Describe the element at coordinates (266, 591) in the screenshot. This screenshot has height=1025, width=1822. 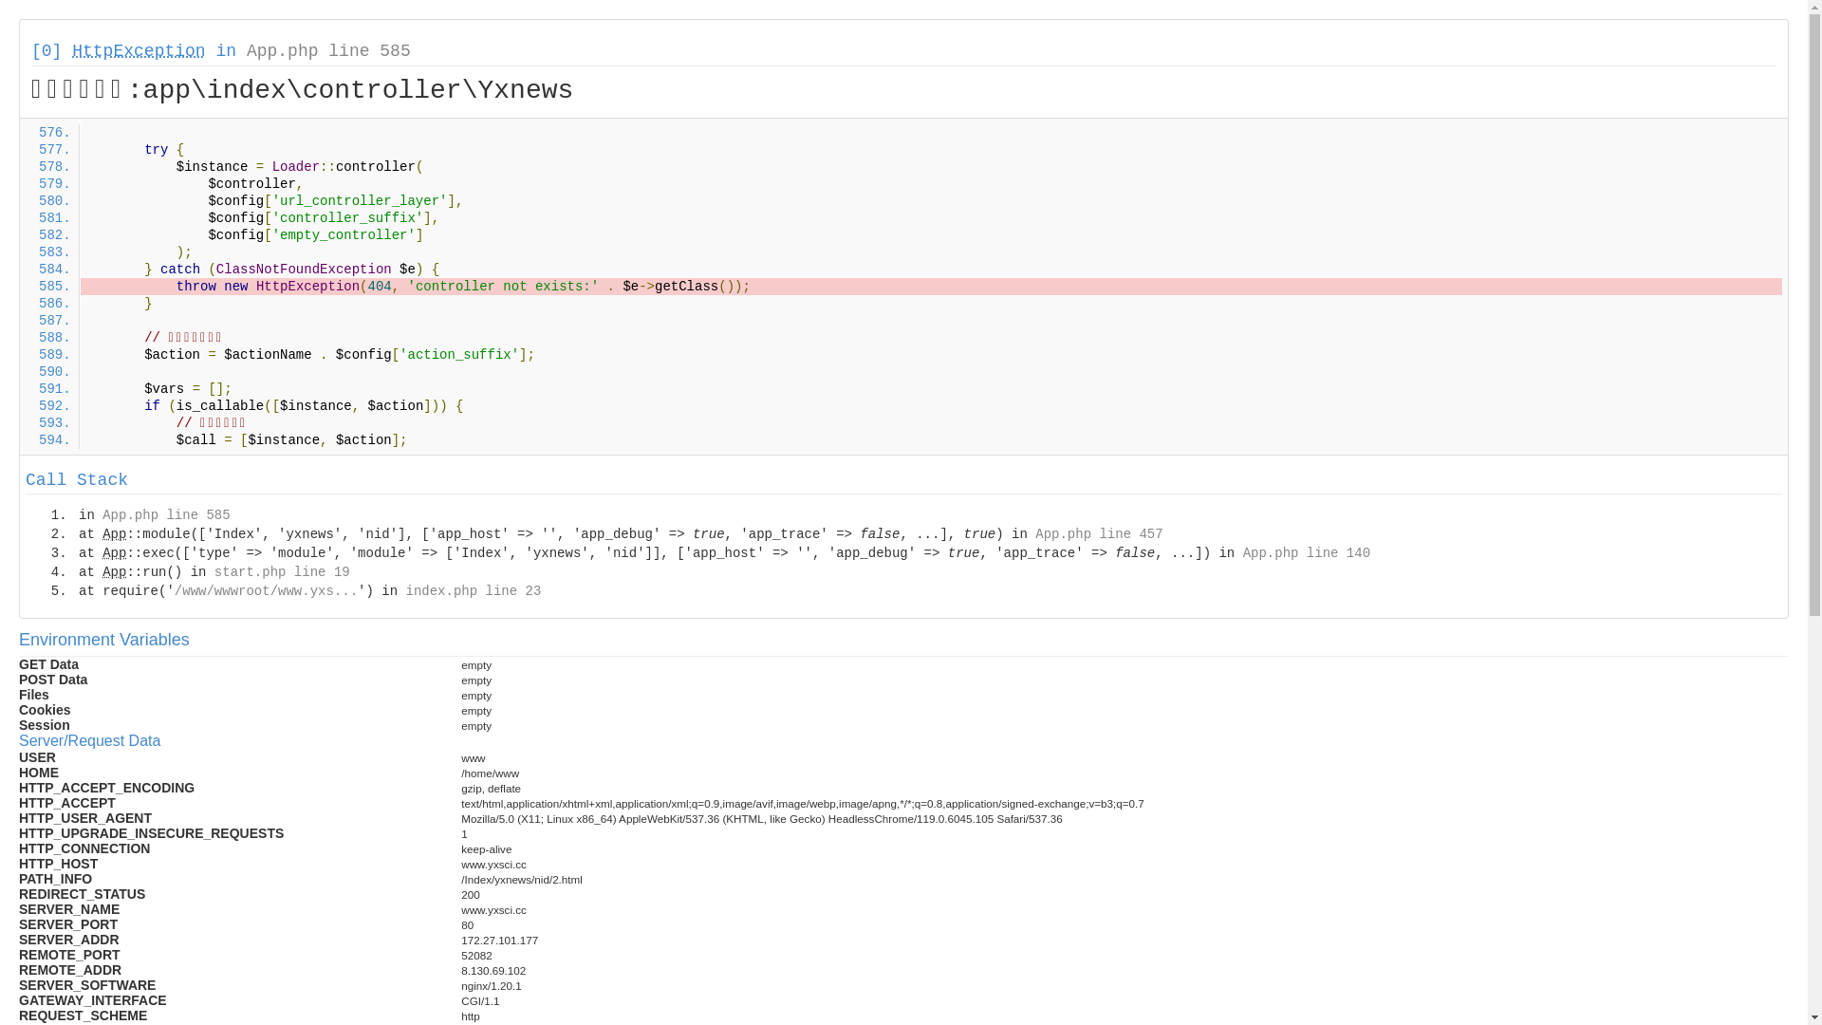
I see `/www/wwwroot/www.yxs...` at that location.